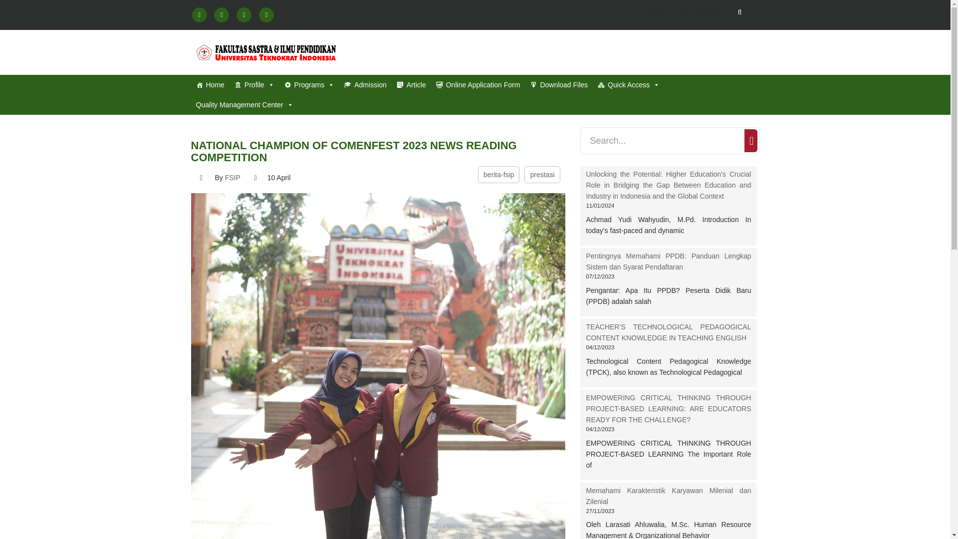  I want to click on Programs, so click(309, 85).